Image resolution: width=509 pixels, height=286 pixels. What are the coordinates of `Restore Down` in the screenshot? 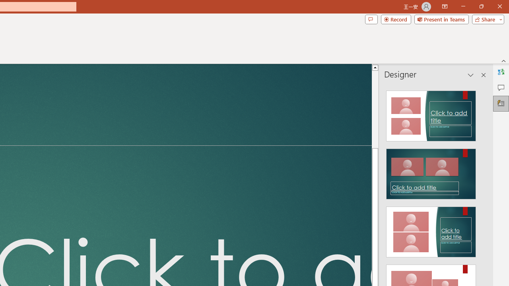 It's located at (481, 6).